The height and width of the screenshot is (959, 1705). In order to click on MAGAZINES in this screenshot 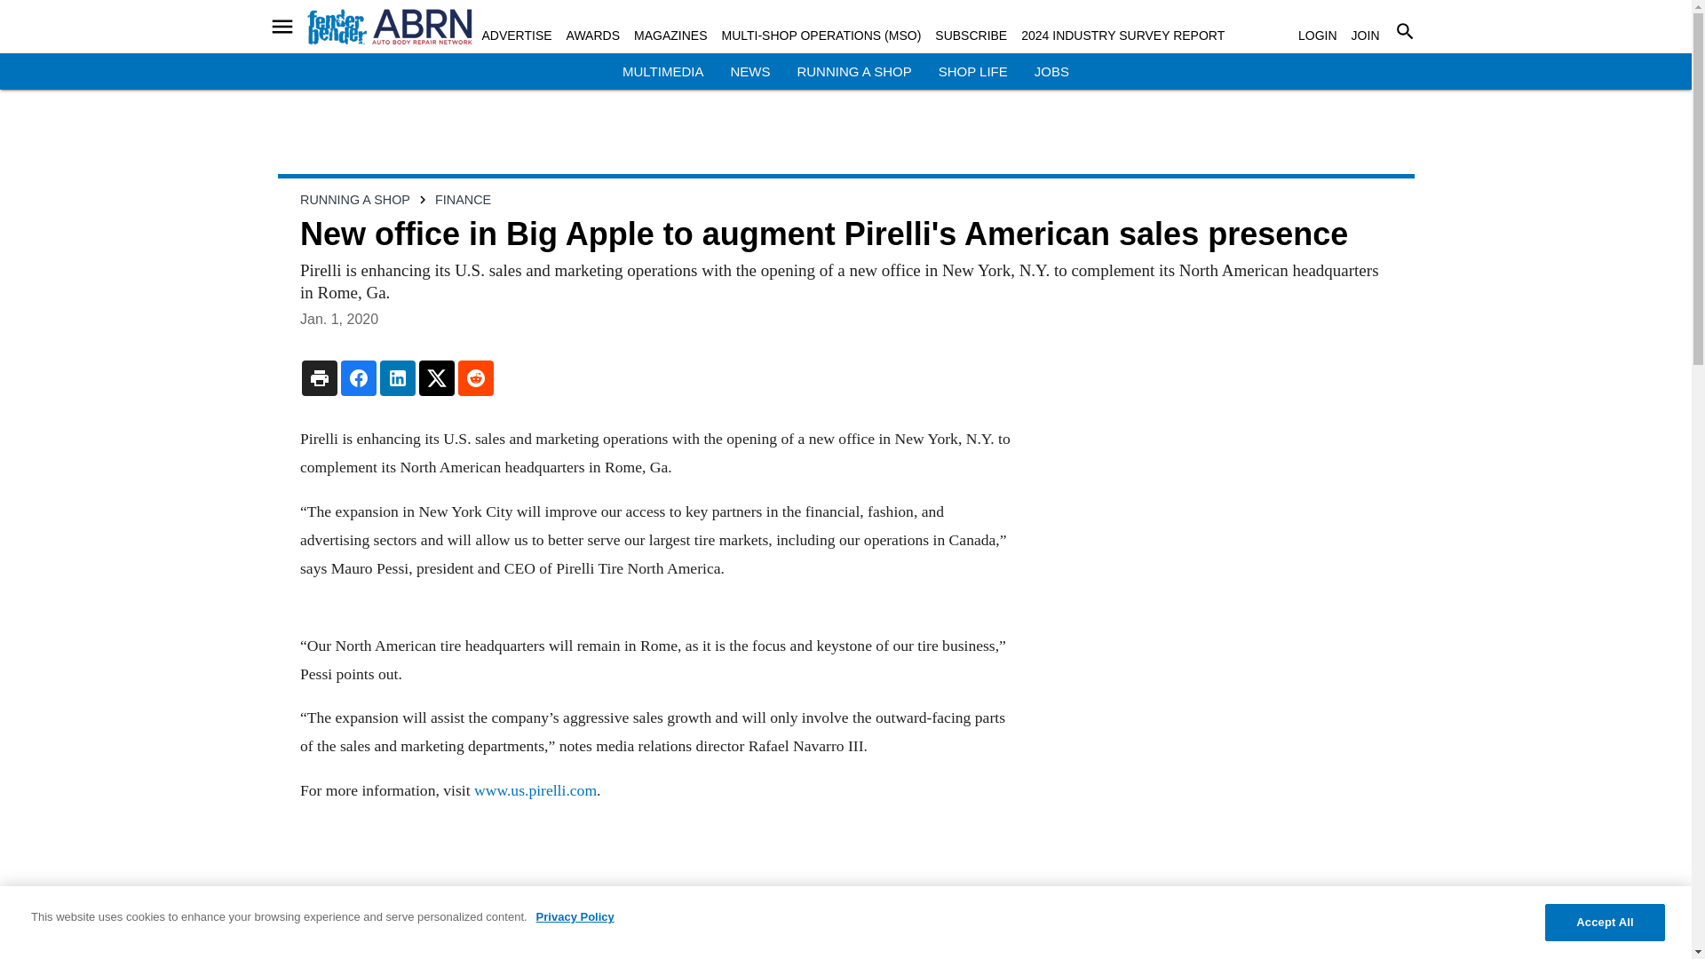, I will do `click(670, 36)`.